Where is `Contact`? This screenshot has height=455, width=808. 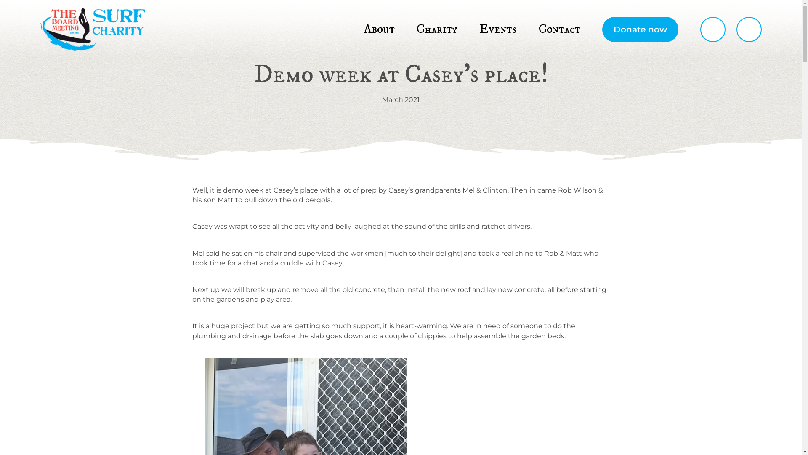 Contact is located at coordinates (720, 285).